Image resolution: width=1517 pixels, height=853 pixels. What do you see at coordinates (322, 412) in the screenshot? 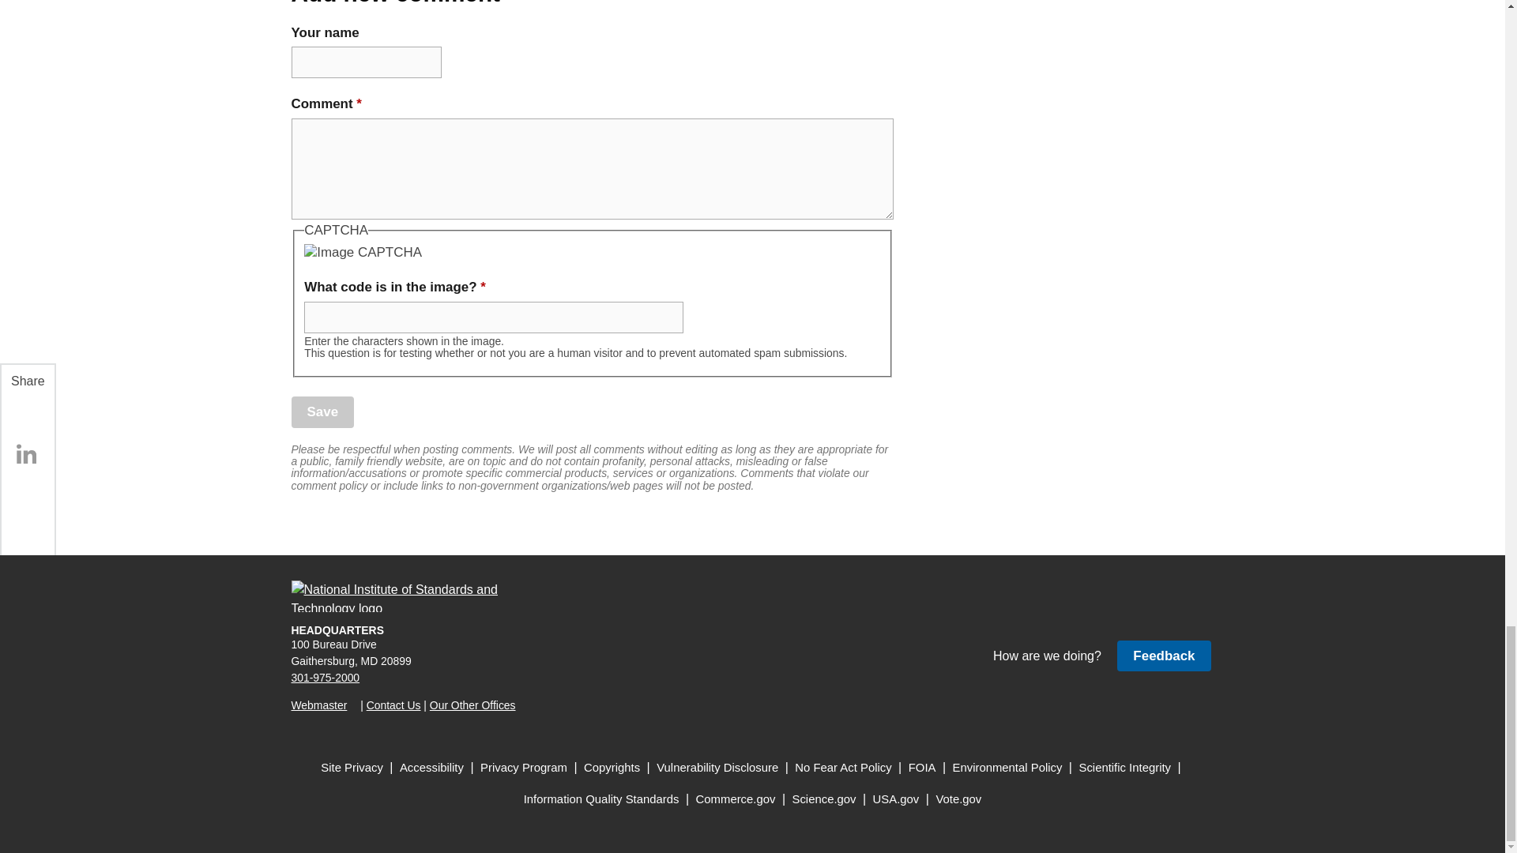
I see `Save` at bounding box center [322, 412].